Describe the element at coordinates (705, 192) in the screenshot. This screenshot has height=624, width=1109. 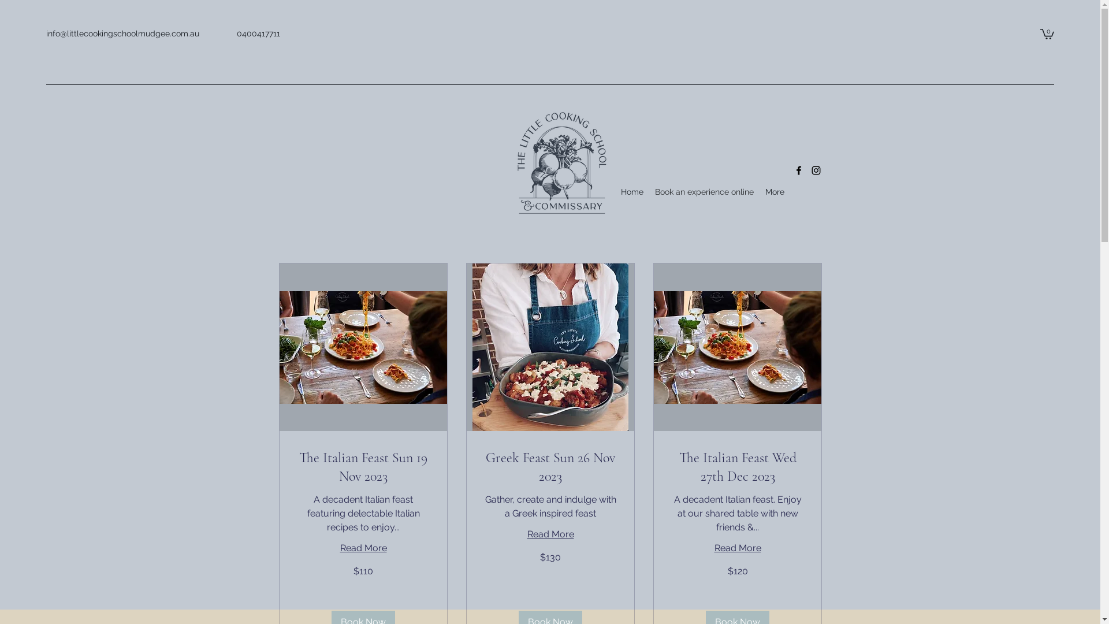
I see `Book an experience online` at that location.